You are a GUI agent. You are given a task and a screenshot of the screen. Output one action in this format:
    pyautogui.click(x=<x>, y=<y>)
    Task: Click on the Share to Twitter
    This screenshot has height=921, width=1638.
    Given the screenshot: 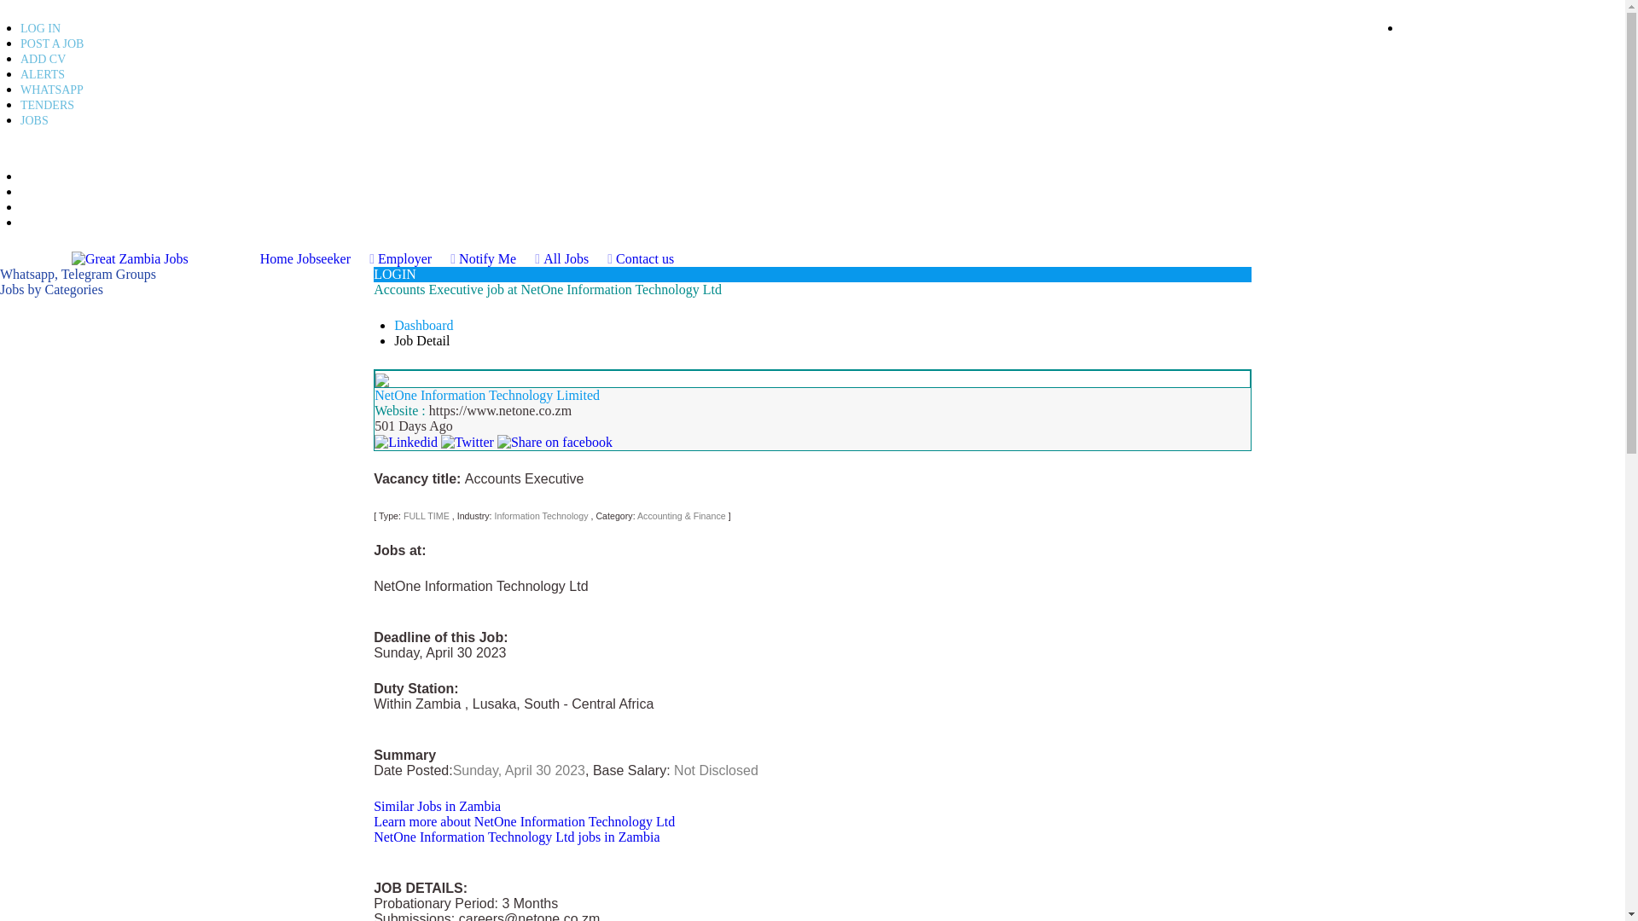 What is the action you would take?
    pyautogui.click(x=468, y=440)
    